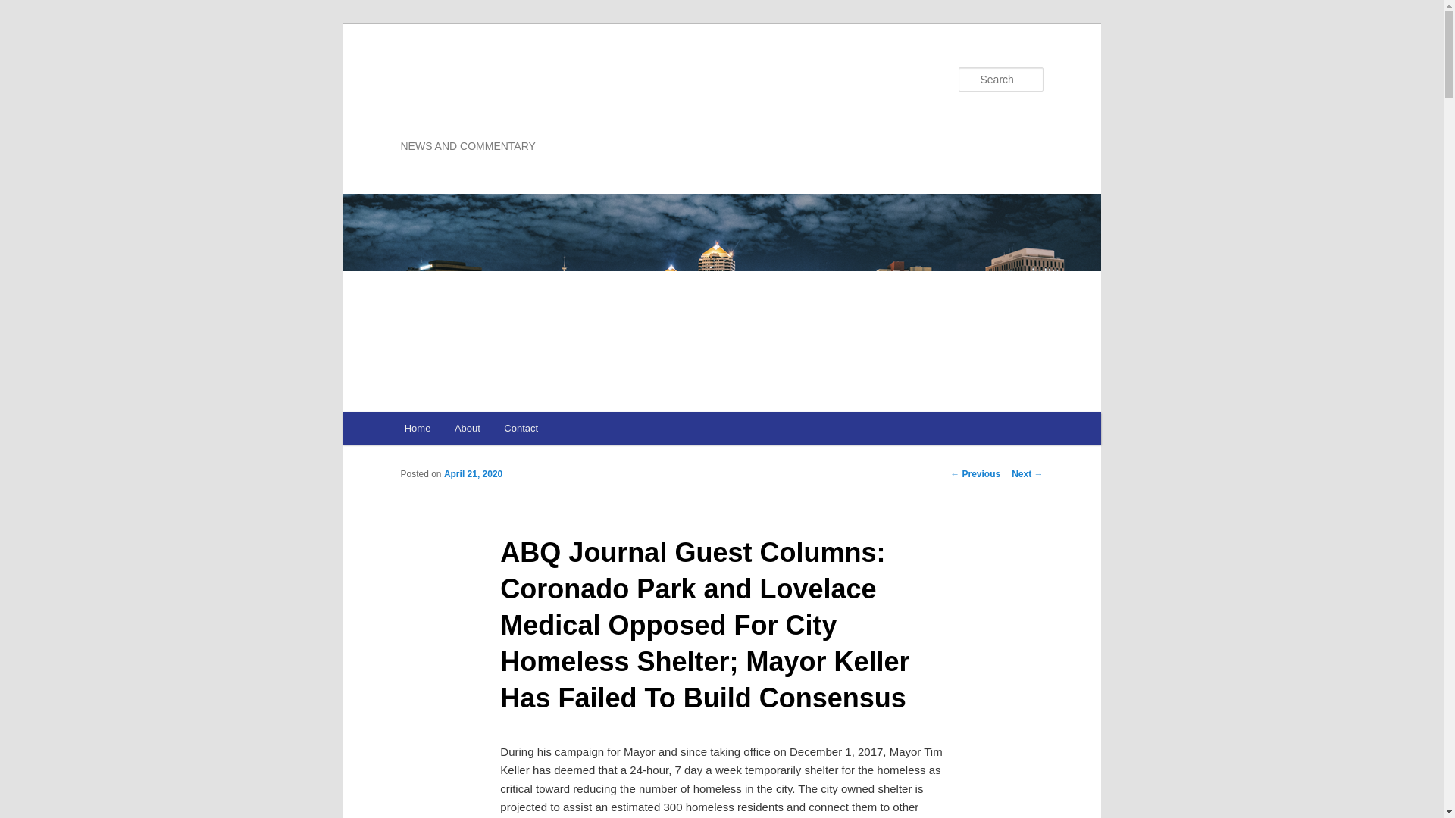  What do you see at coordinates (521, 429) in the screenshot?
I see `Contact` at bounding box center [521, 429].